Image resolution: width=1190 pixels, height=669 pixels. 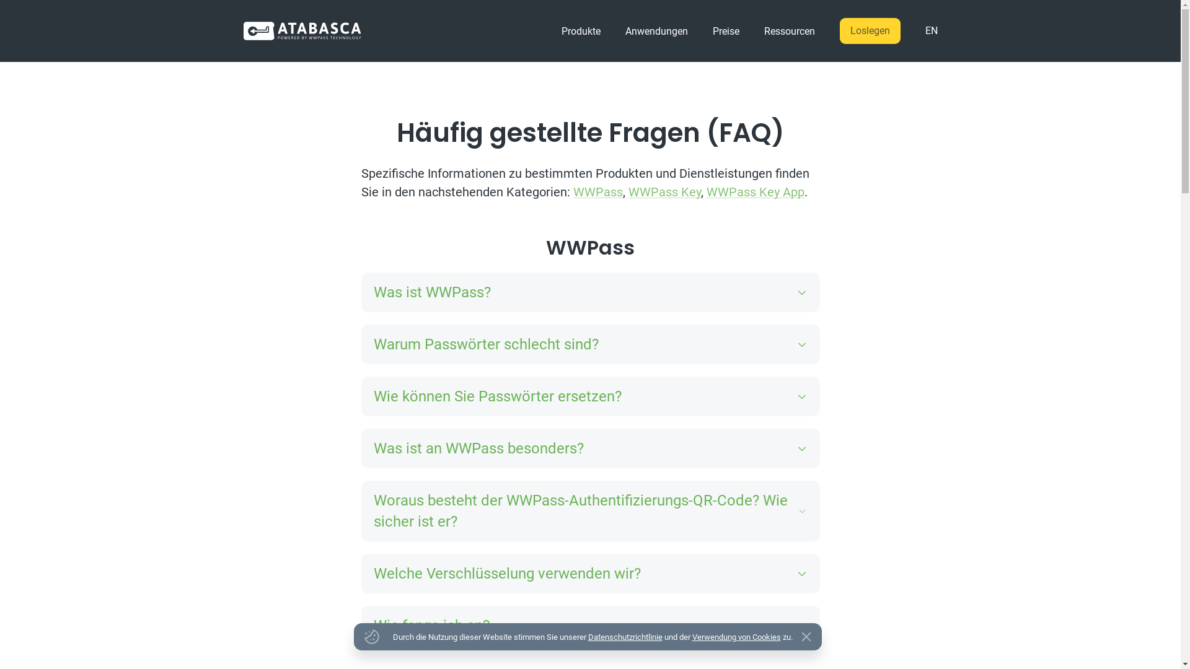 I want to click on EN, so click(x=925, y=31).